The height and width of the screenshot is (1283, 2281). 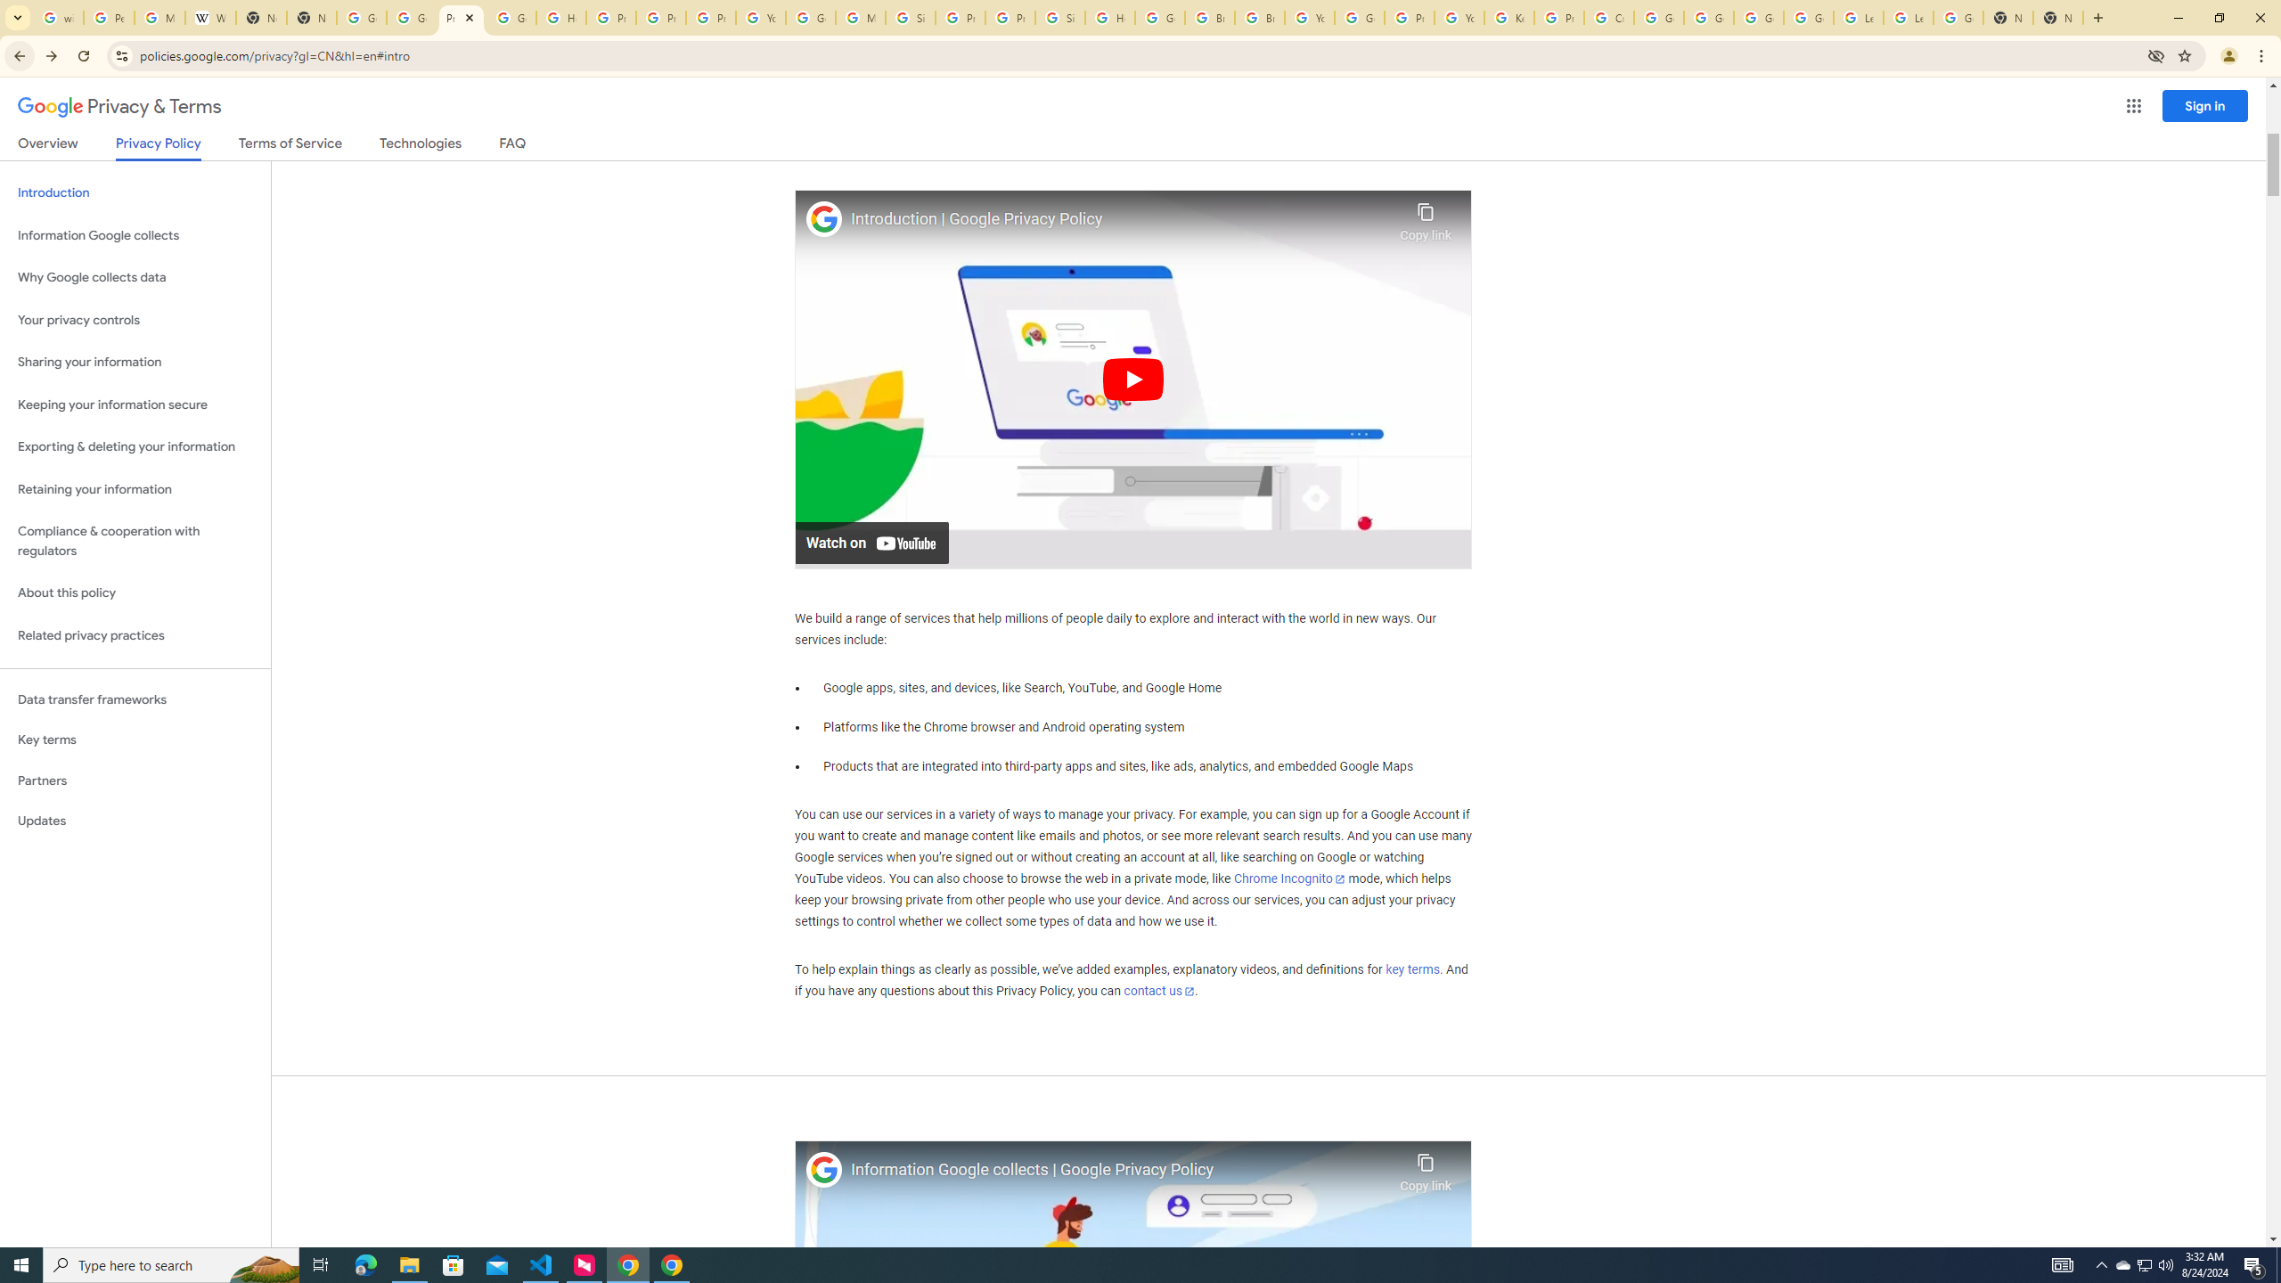 What do you see at coordinates (135, 635) in the screenshot?
I see `Related privacy practices` at bounding box center [135, 635].